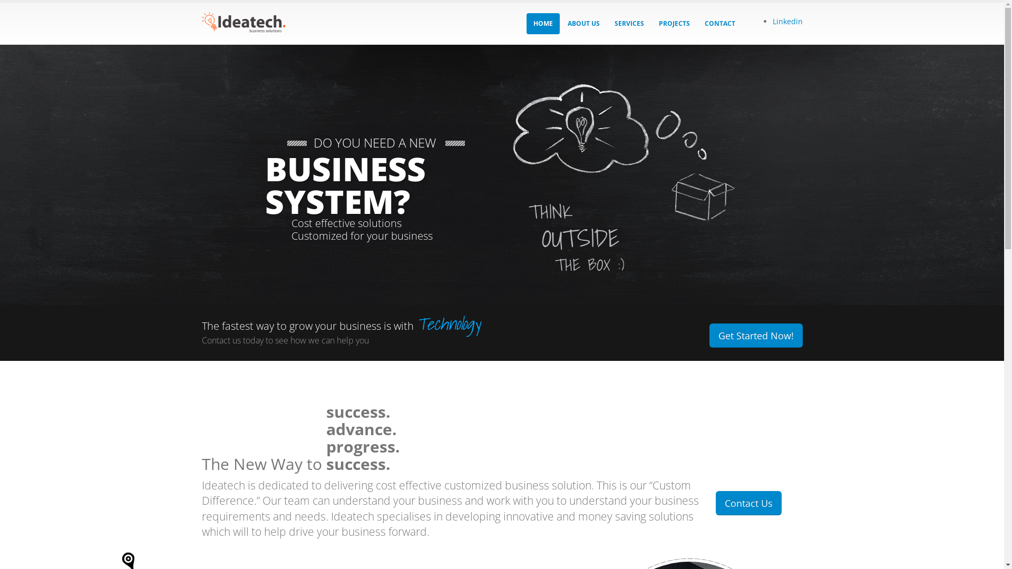 The width and height of the screenshot is (1012, 569). What do you see at coordinates (543, 24) in the screenshot?
I see `HOME` at bounding box center [543, 24].